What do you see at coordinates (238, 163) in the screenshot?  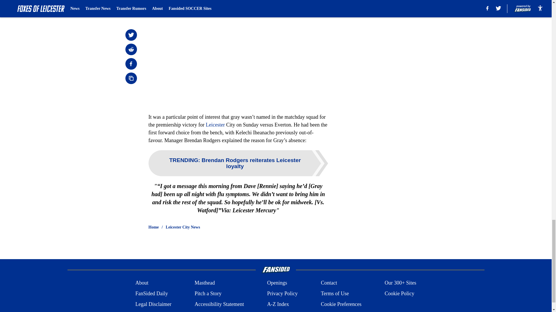 I see `TRENDING: Brendan Rodgers reiterates Leicester loyalty` at bounding box center [238, 163].